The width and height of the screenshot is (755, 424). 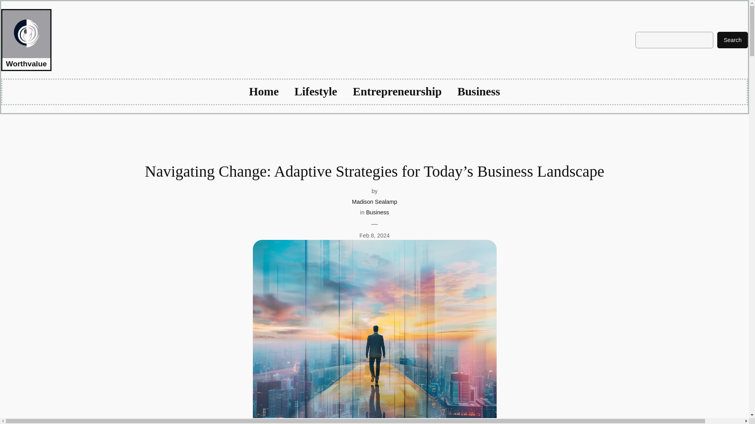 What do you see at coordinates (397, 92) in the screenshot?
I see `Entrepreneurship` at bounding box center [397, 92].